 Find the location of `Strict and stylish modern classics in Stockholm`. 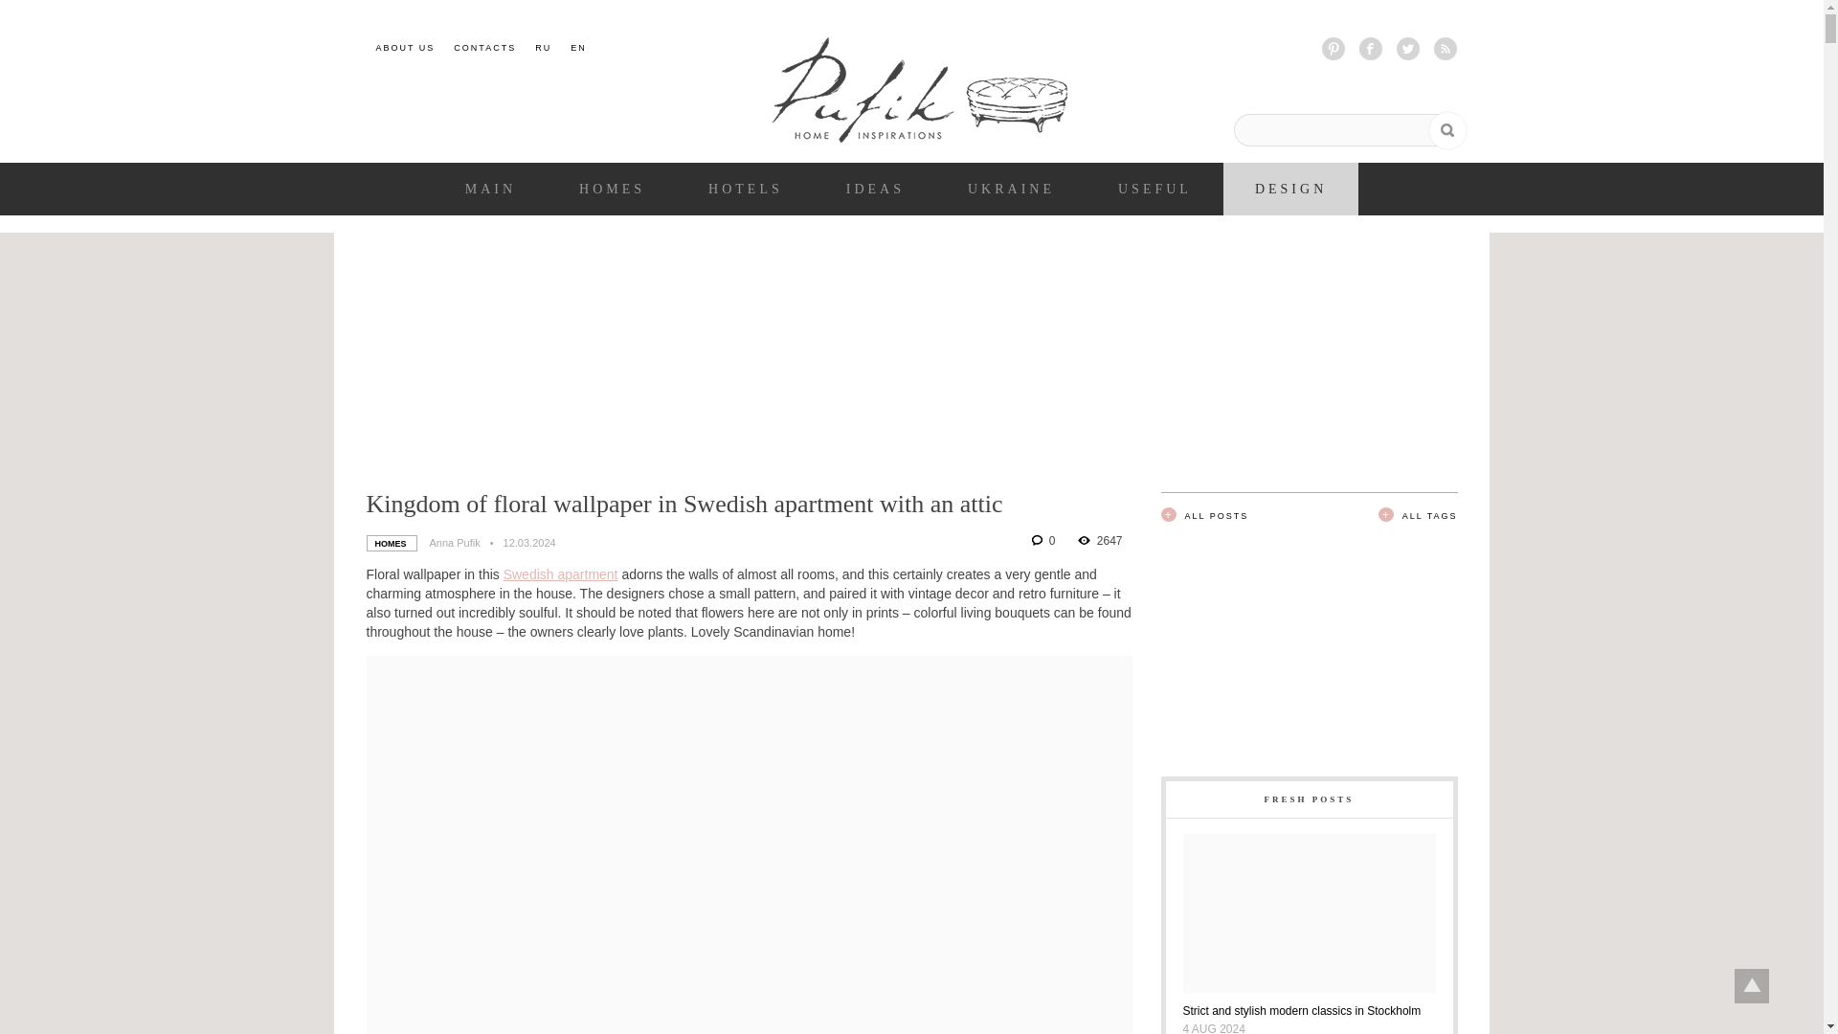

Strict and stylish modern classics in Stockholm is located at coordinates (1310, 1008).